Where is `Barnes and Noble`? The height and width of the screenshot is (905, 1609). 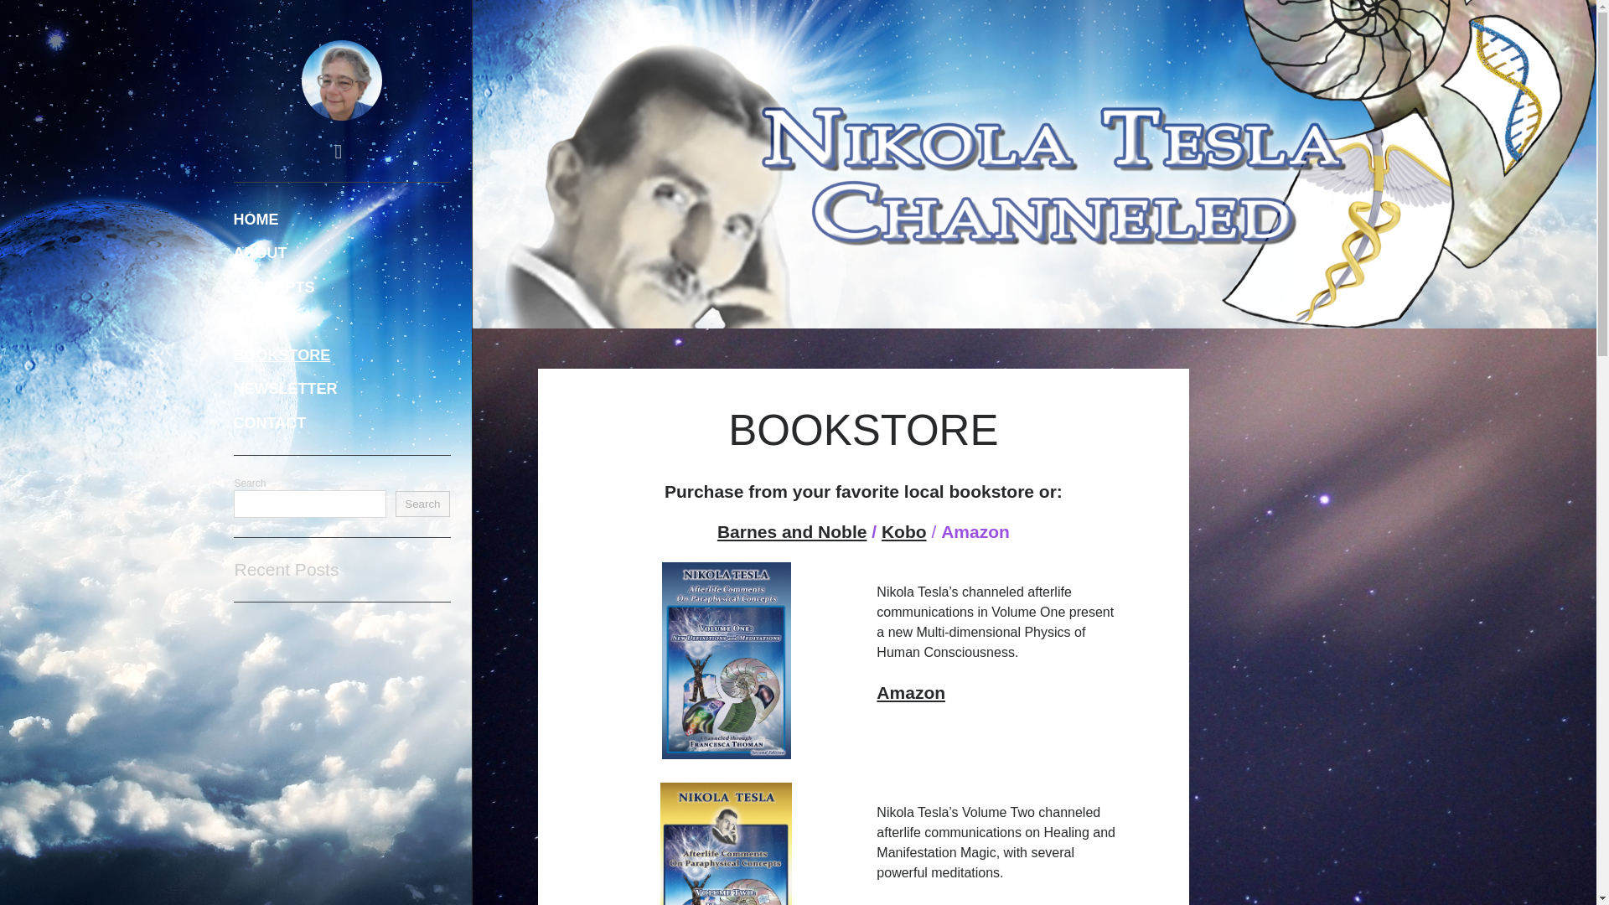 Barnes and Noble is located at coordinates (792, 531).